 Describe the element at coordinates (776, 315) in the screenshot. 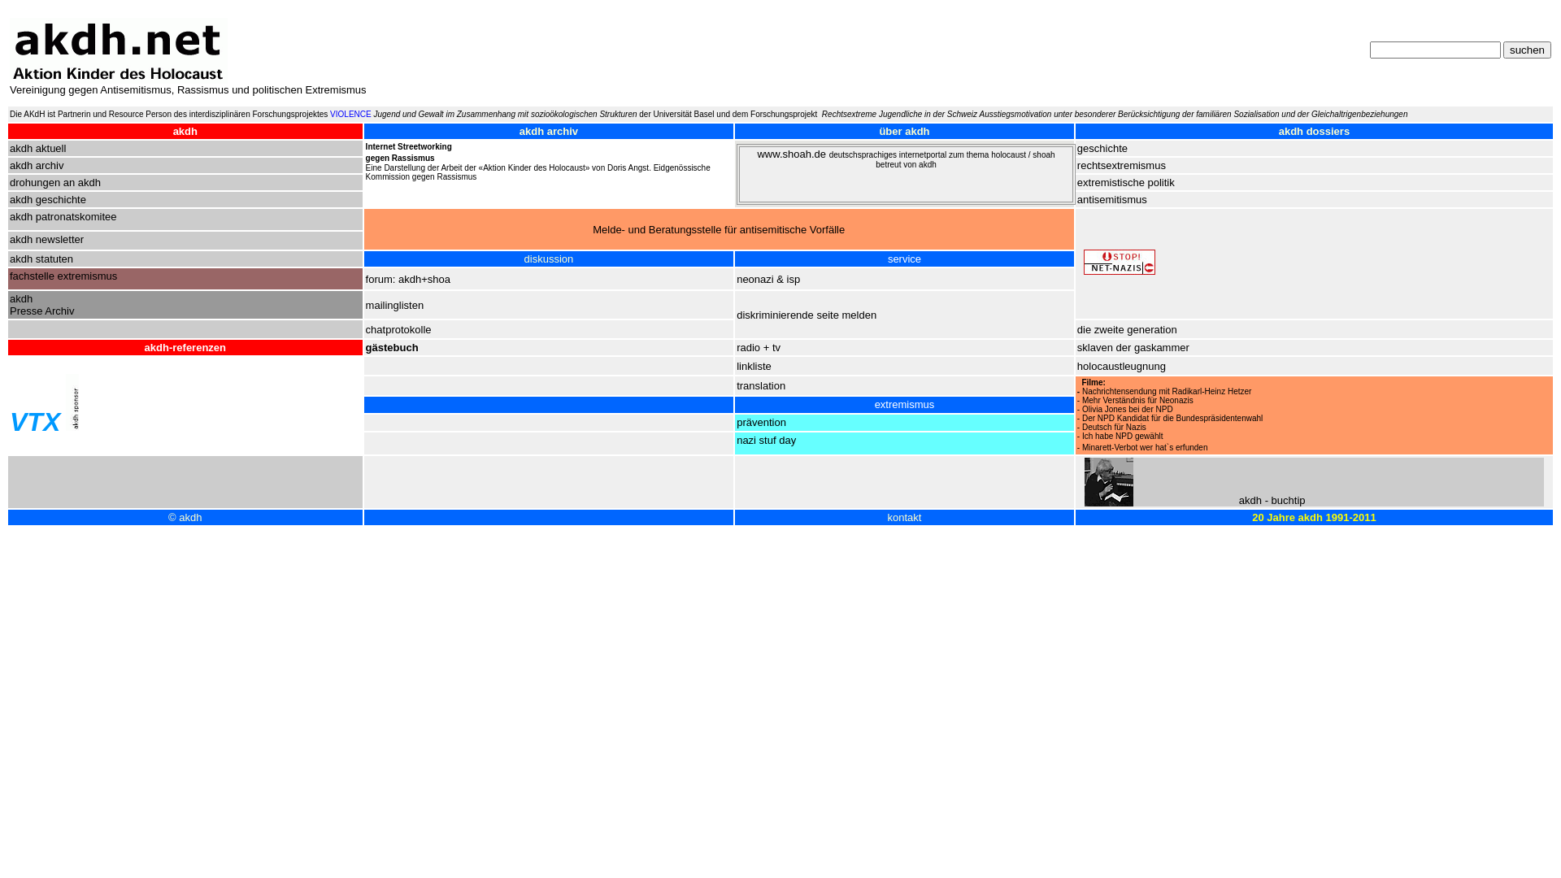

I see `diskriminierende` at that location.